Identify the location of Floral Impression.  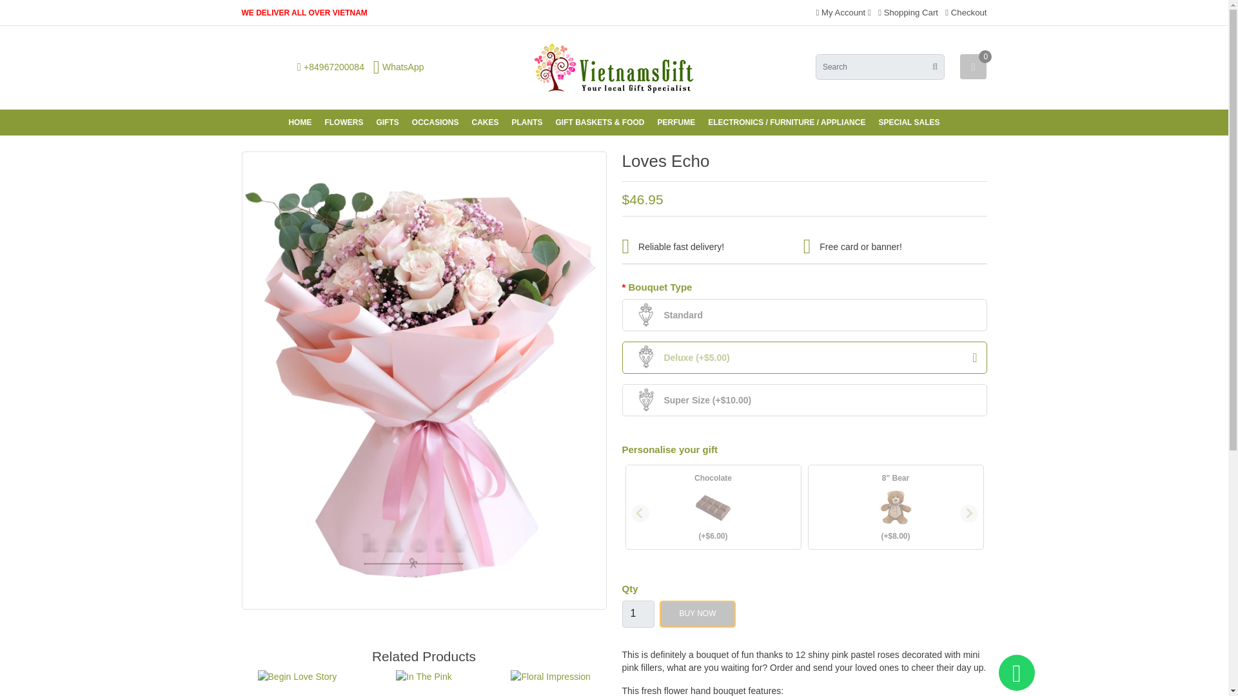
(550, 677).